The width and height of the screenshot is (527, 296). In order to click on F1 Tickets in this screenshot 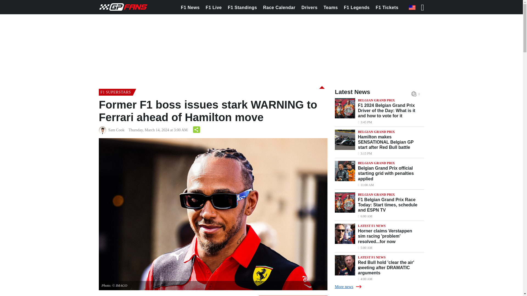, I will do `click(387, 8)`.